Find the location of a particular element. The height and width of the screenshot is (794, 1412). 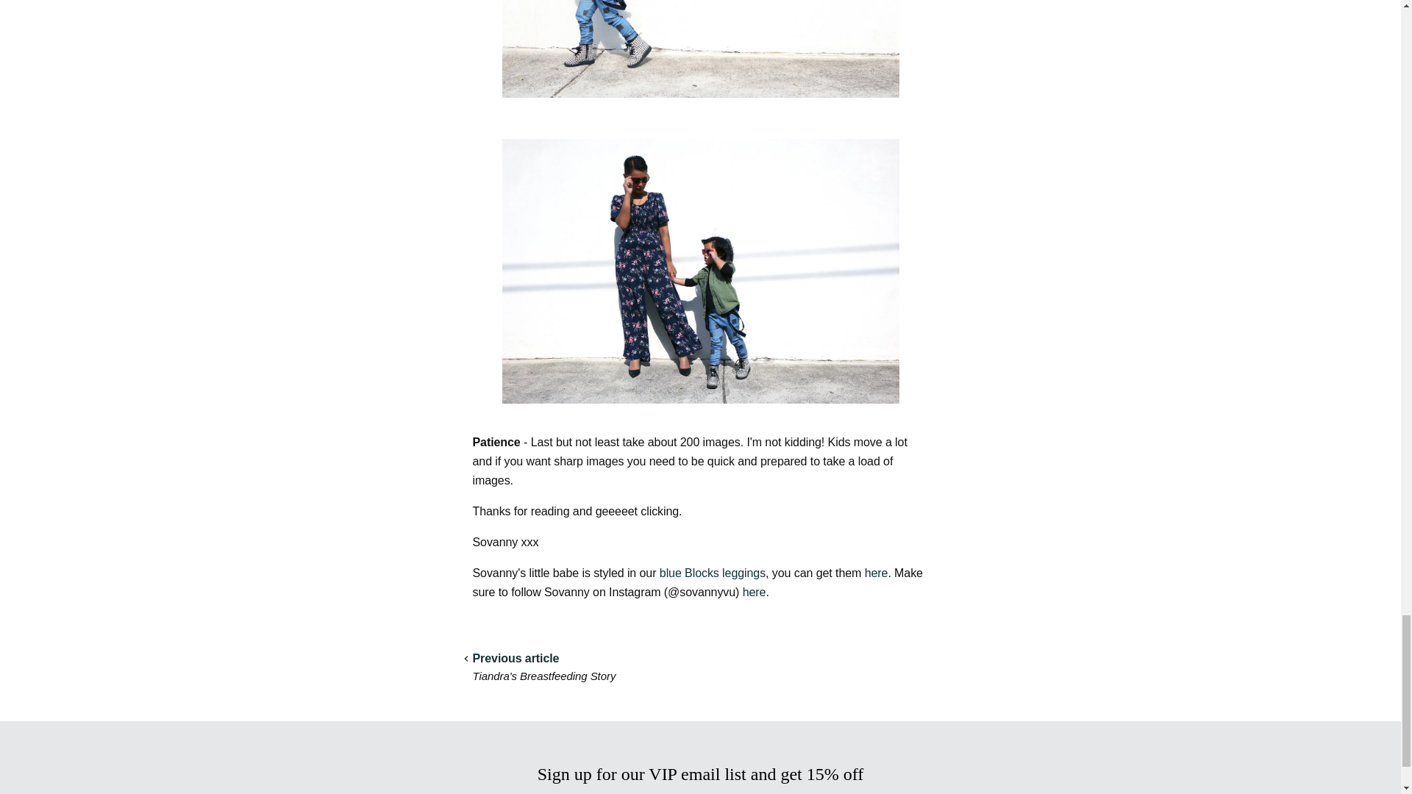

blue Blocks leggings is located at coordinates (712, 573).